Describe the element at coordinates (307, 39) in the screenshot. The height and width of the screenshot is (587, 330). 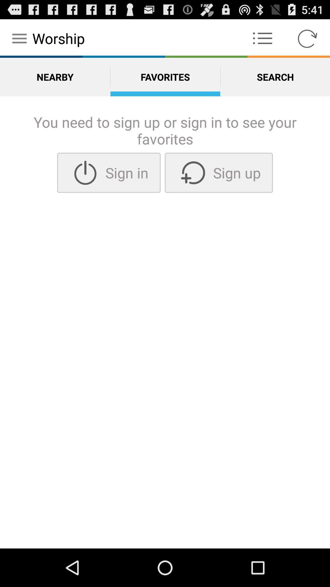
I see `launch item above search app` at that location.